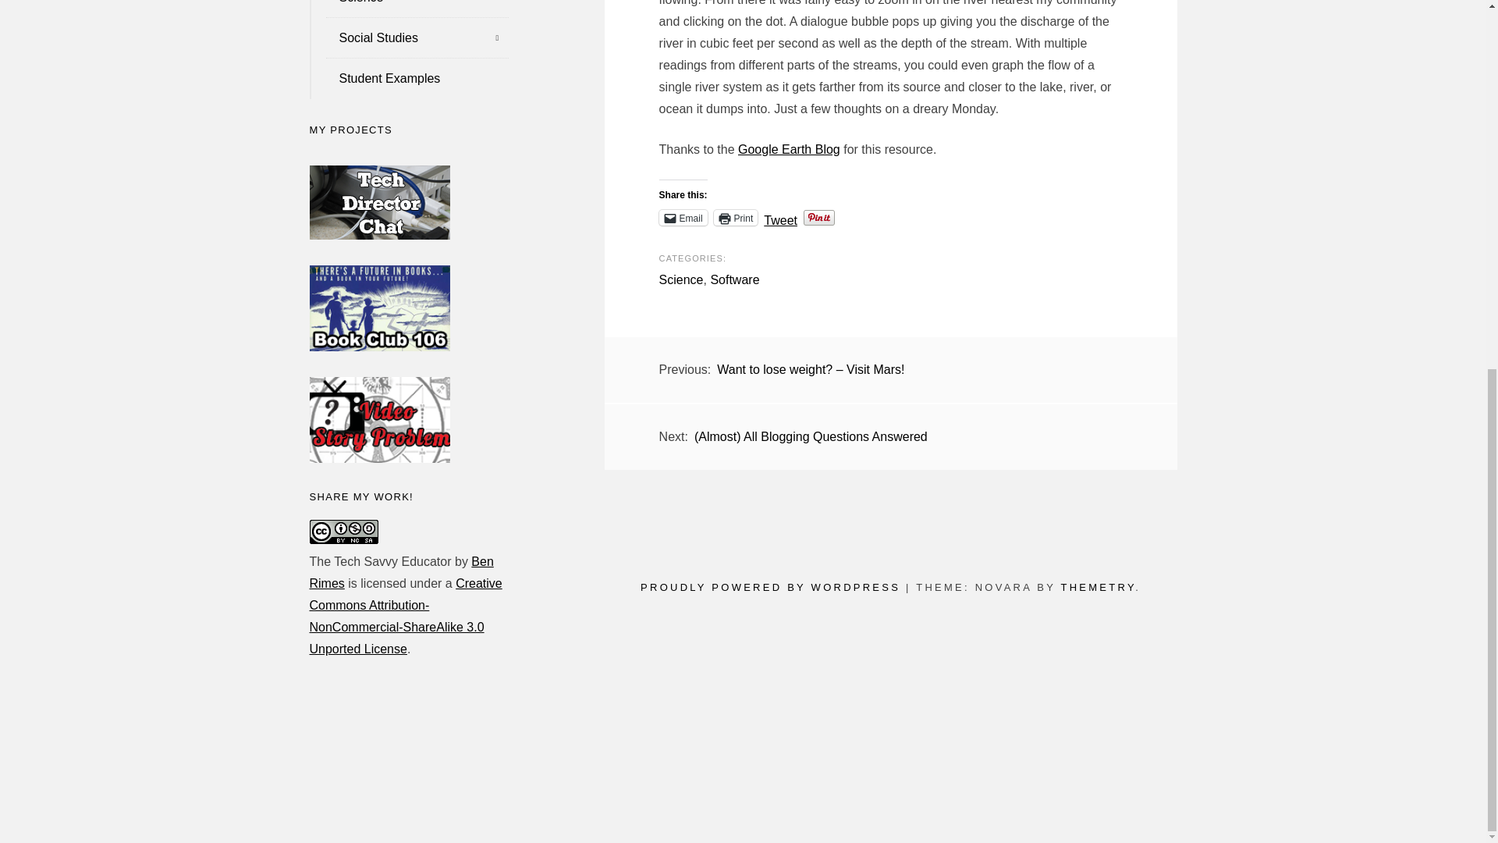 The height and width of the screenshot is (843, 1498). Describe the element at coordinates (409, 78) in the screenshot. I see `Student Examples` at that location.